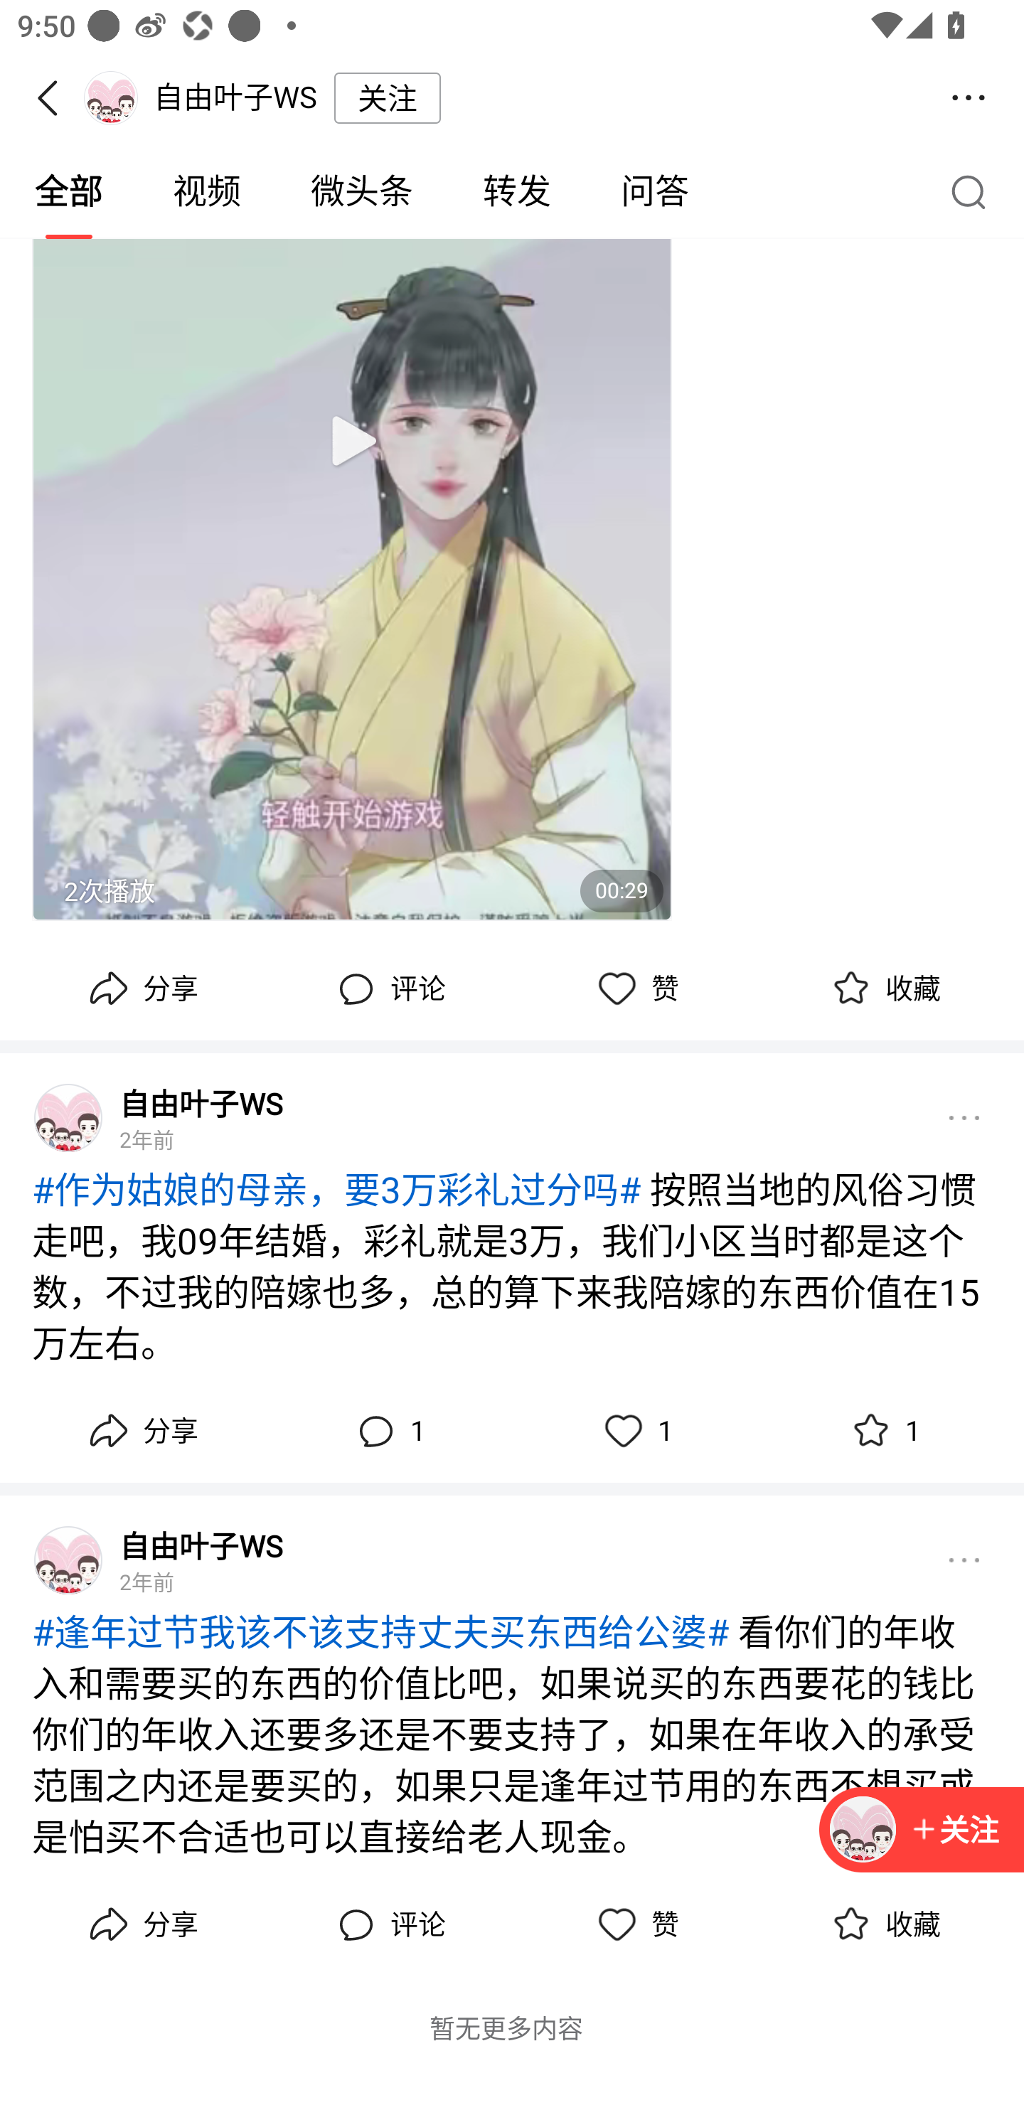 The image size is (1024, 2105). What do you see at coordinates (964, 1118) in the screenshot?
I see `更多` at bounding box center [964, 1118].